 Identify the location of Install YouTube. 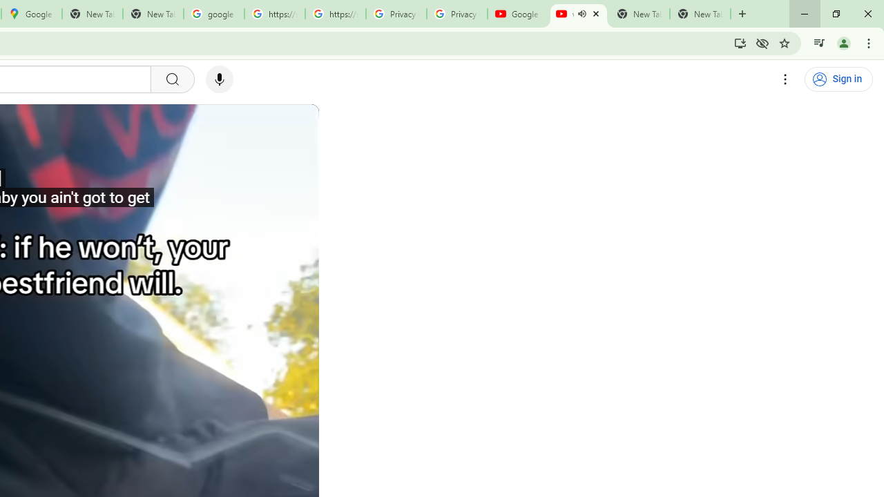
(740, 43).